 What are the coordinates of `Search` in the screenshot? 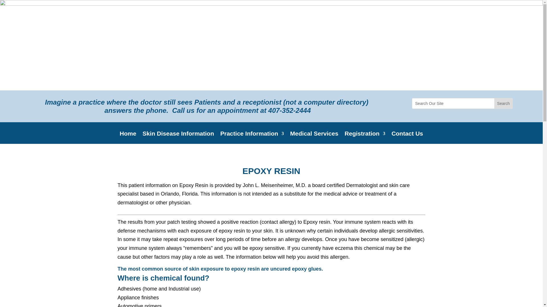 It's located at (503, 103).